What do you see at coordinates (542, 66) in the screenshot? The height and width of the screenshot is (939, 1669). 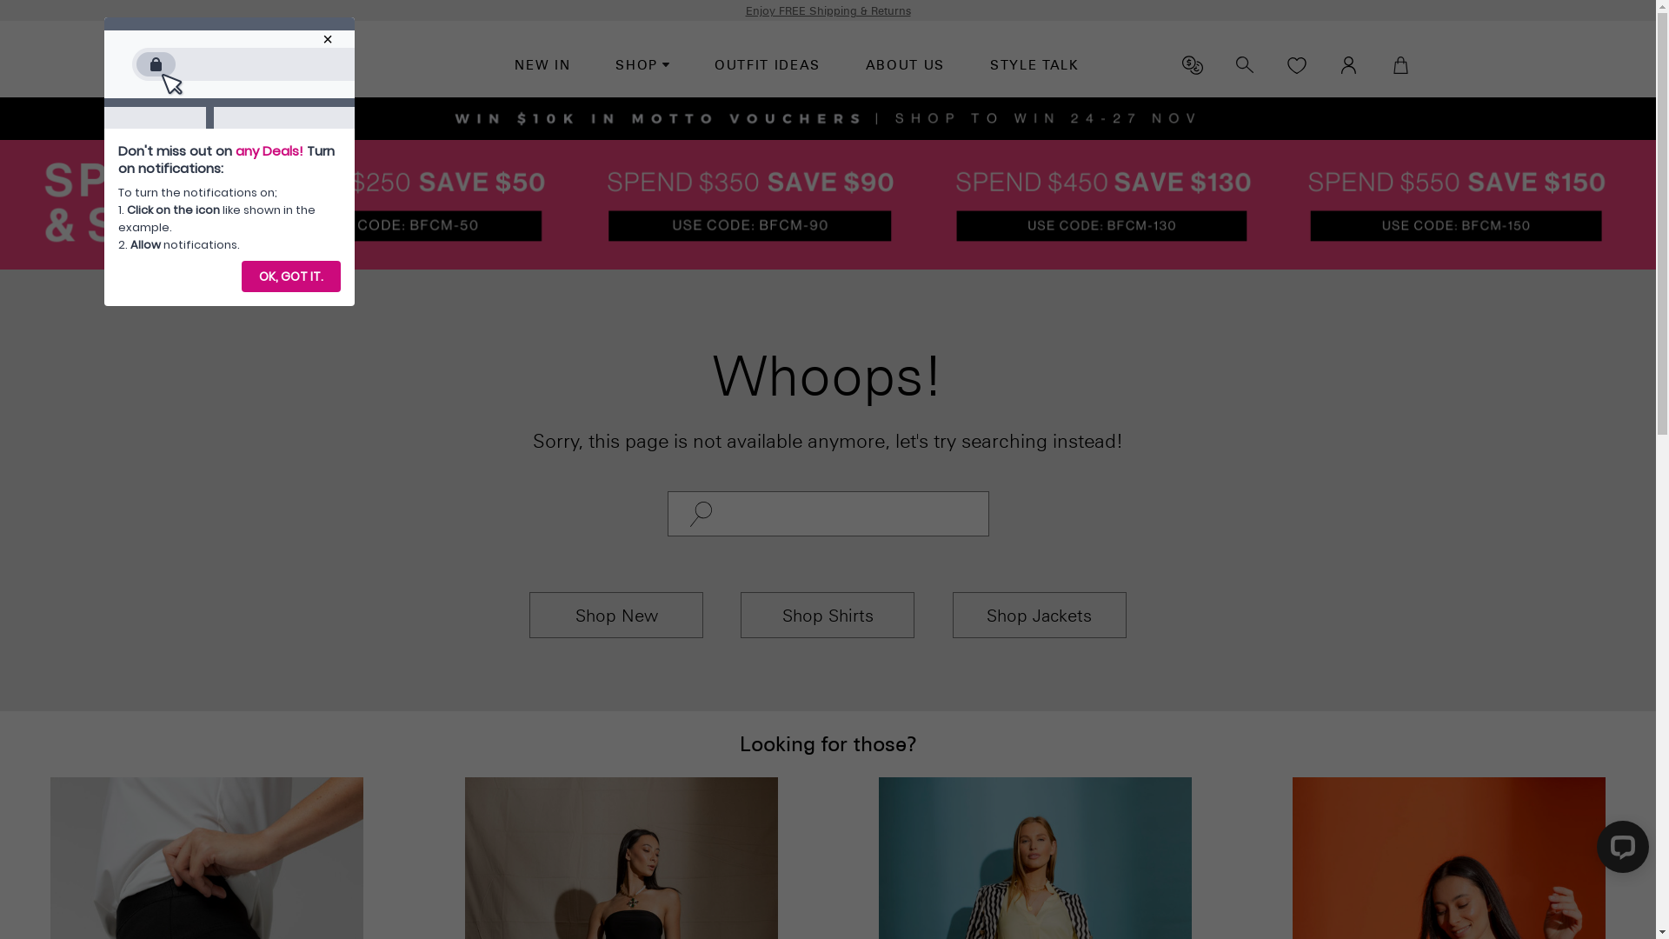 I see `NEW IN` at bounding box center [542, 66].